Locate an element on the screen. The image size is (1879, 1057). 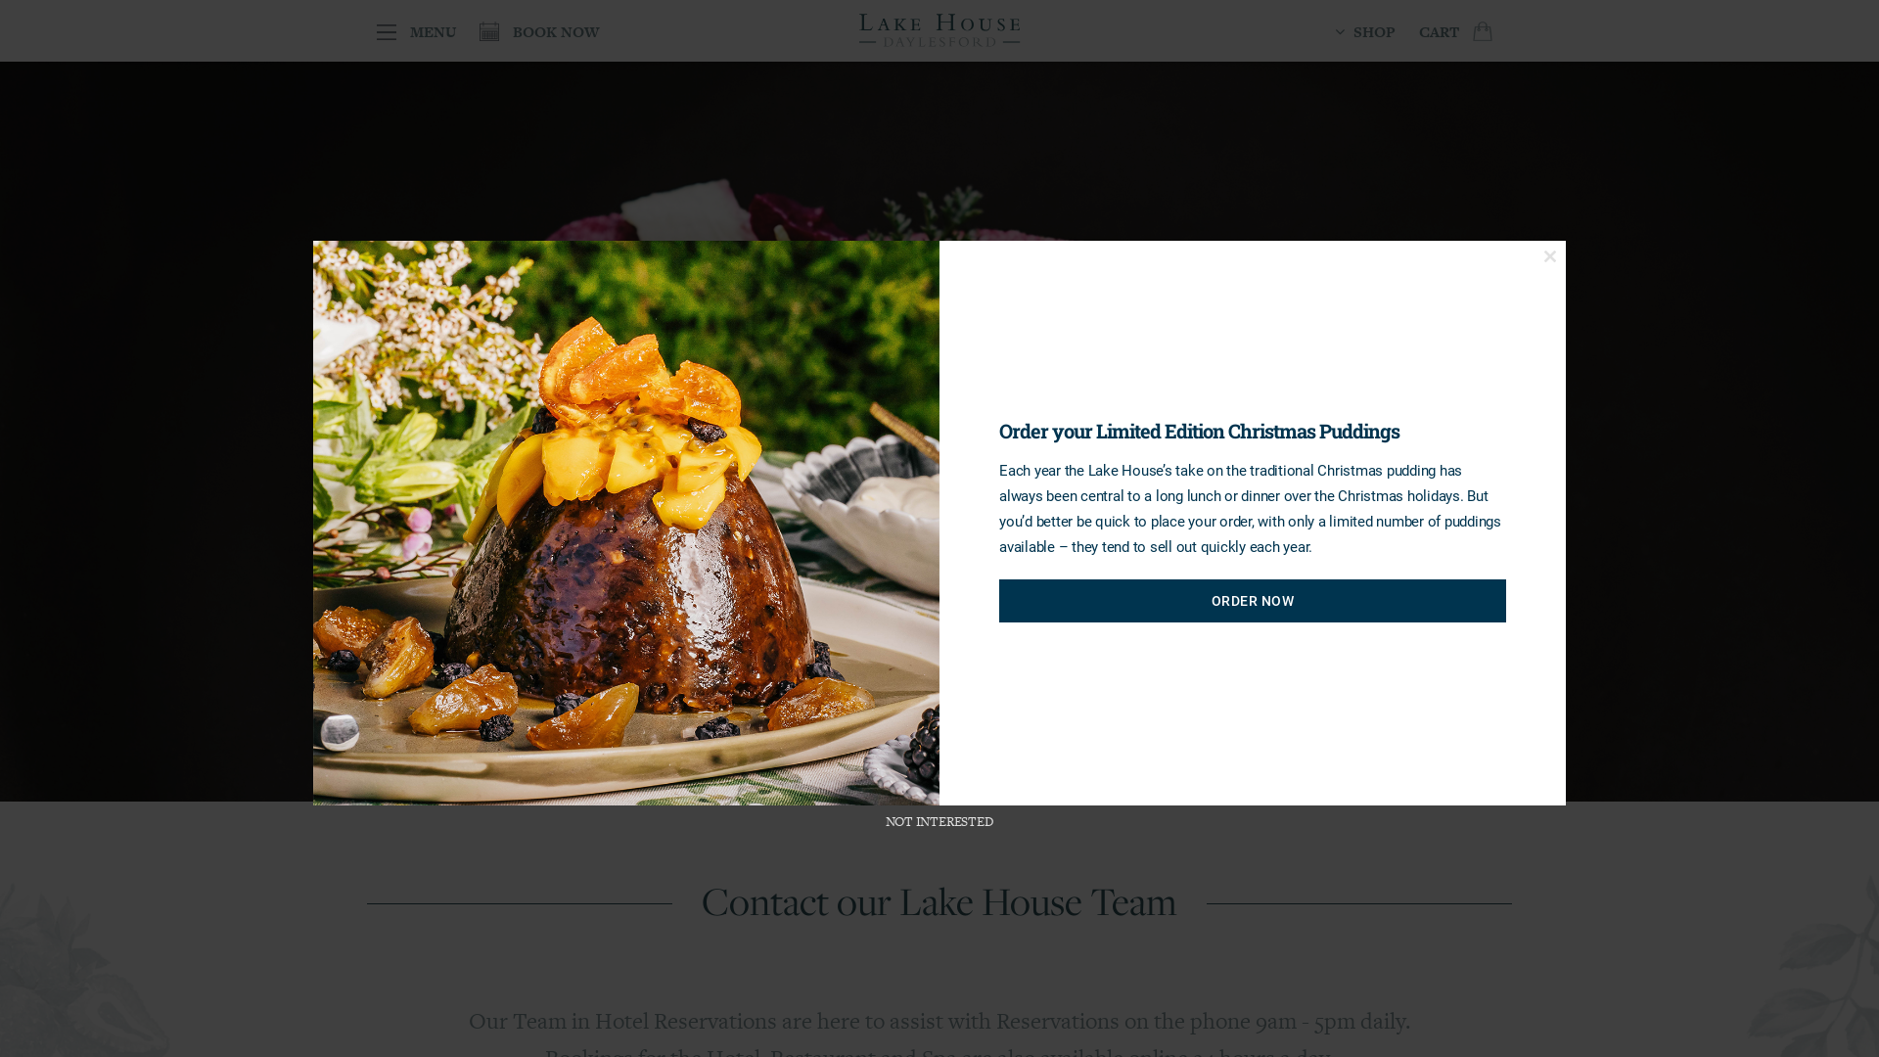
4 is located at coordinates (922, 752).